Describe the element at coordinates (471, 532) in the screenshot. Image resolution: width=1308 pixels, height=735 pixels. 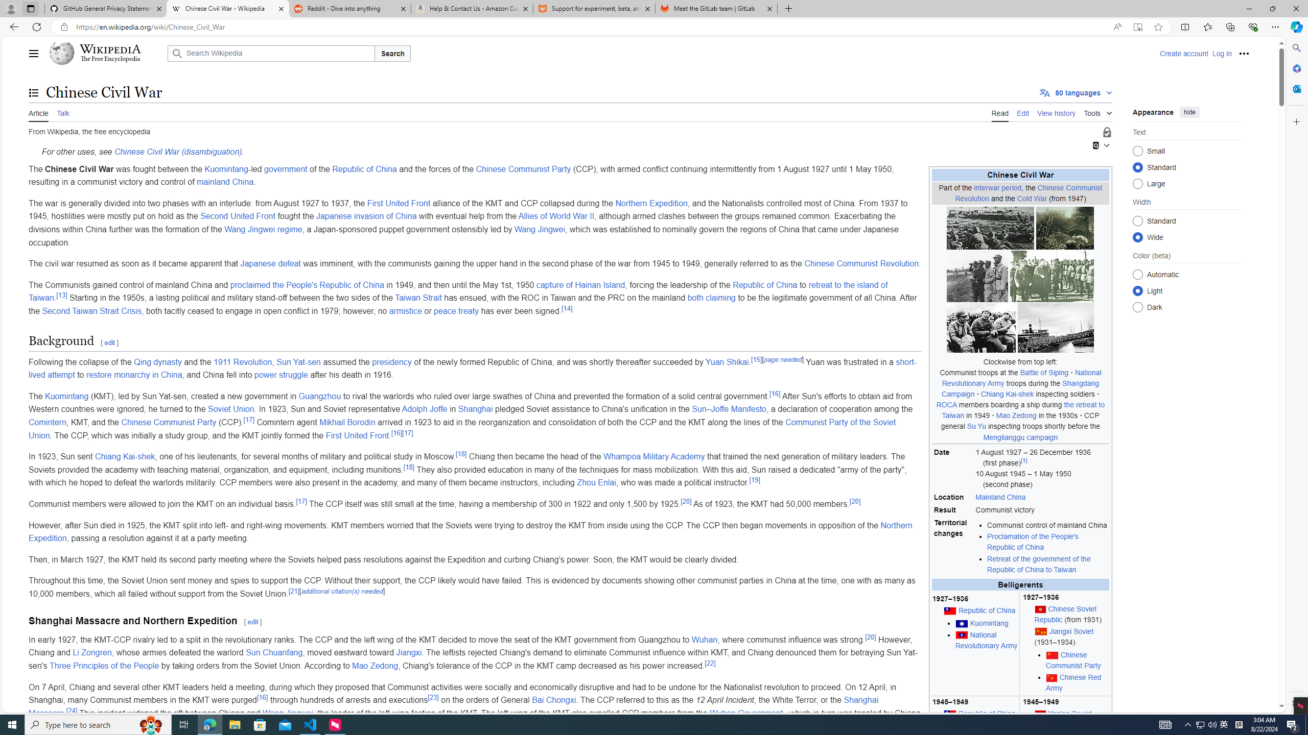
I see `Northern Expedition` at that location.